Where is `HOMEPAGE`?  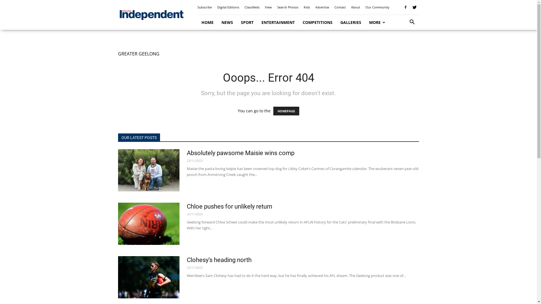 HOMEPAGE is located at coordinates (286, 111).